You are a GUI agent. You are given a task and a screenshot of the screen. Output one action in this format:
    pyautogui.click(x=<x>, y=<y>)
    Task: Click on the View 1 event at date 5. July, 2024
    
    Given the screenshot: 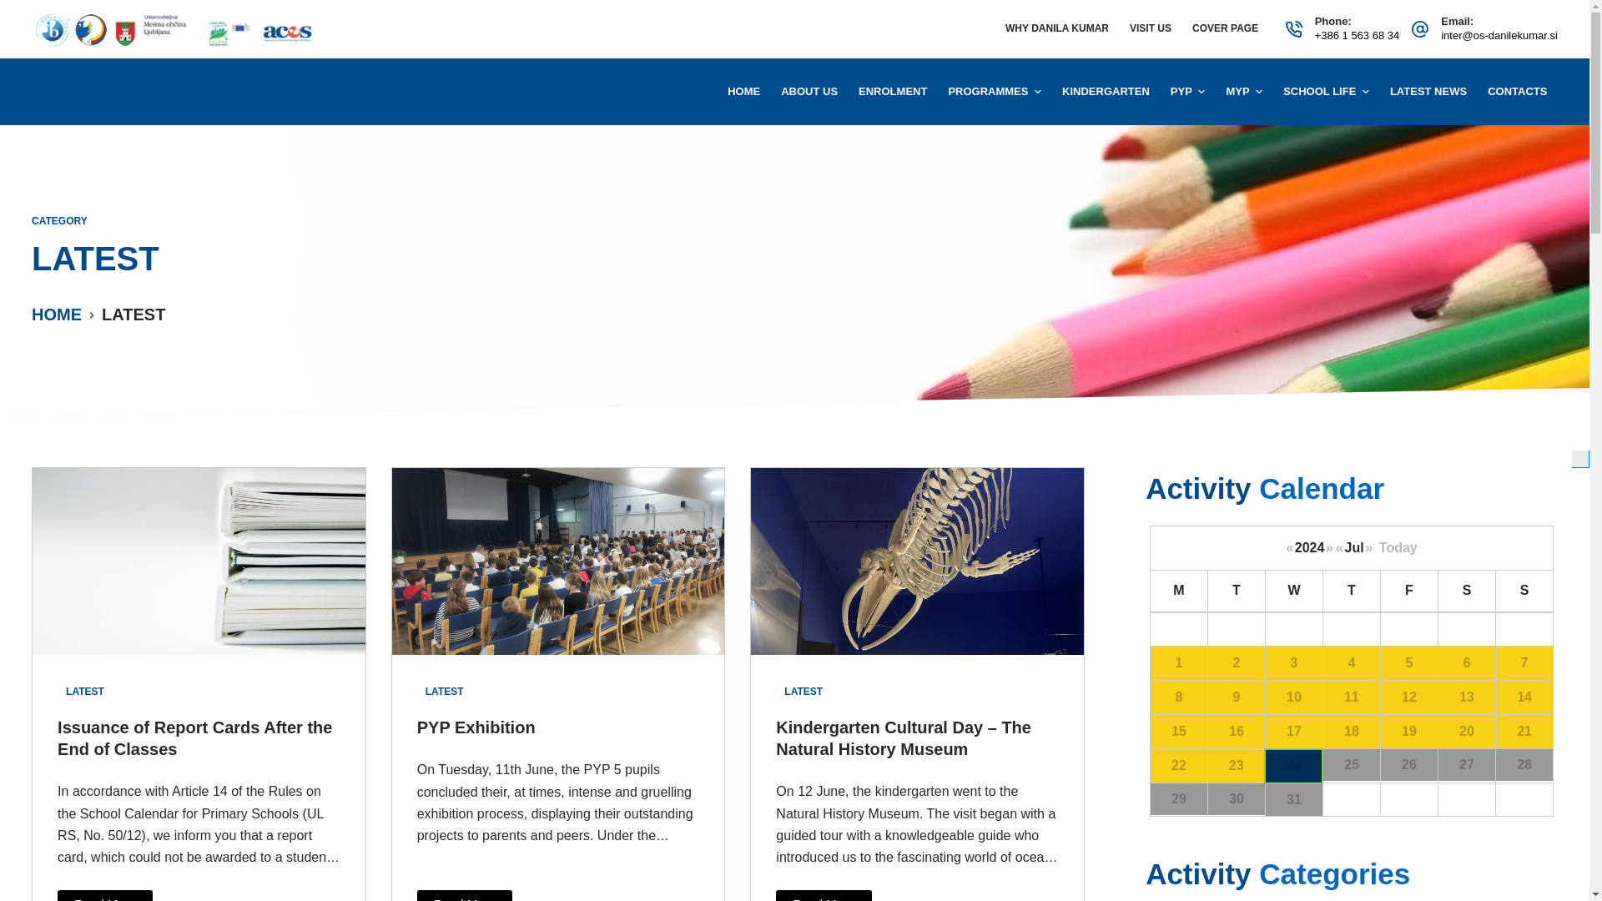 What is the action you would take?
    pyautogui.click(x=1408, y=663)
    